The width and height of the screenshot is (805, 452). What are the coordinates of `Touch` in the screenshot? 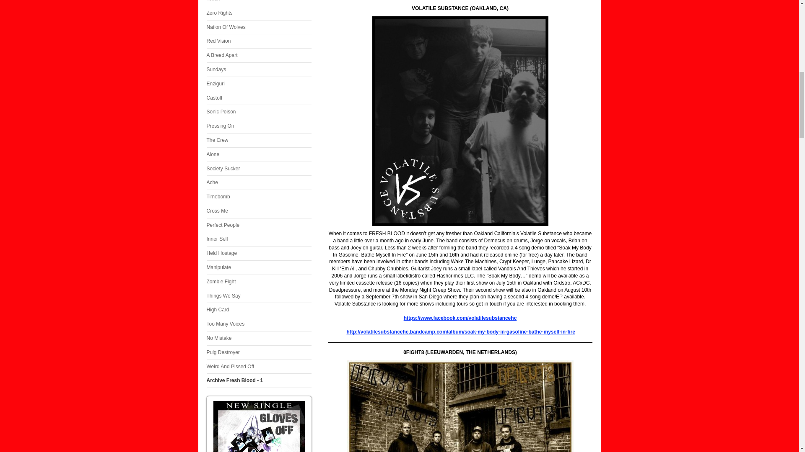 It's located at (258, 3).